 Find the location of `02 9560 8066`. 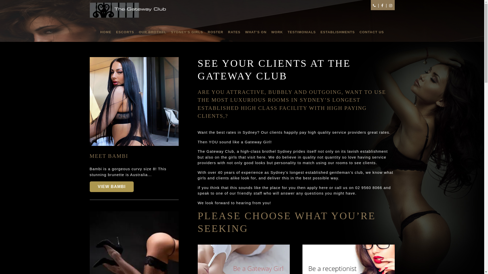

02 9560 8066 is located at coordinates (369, 187).